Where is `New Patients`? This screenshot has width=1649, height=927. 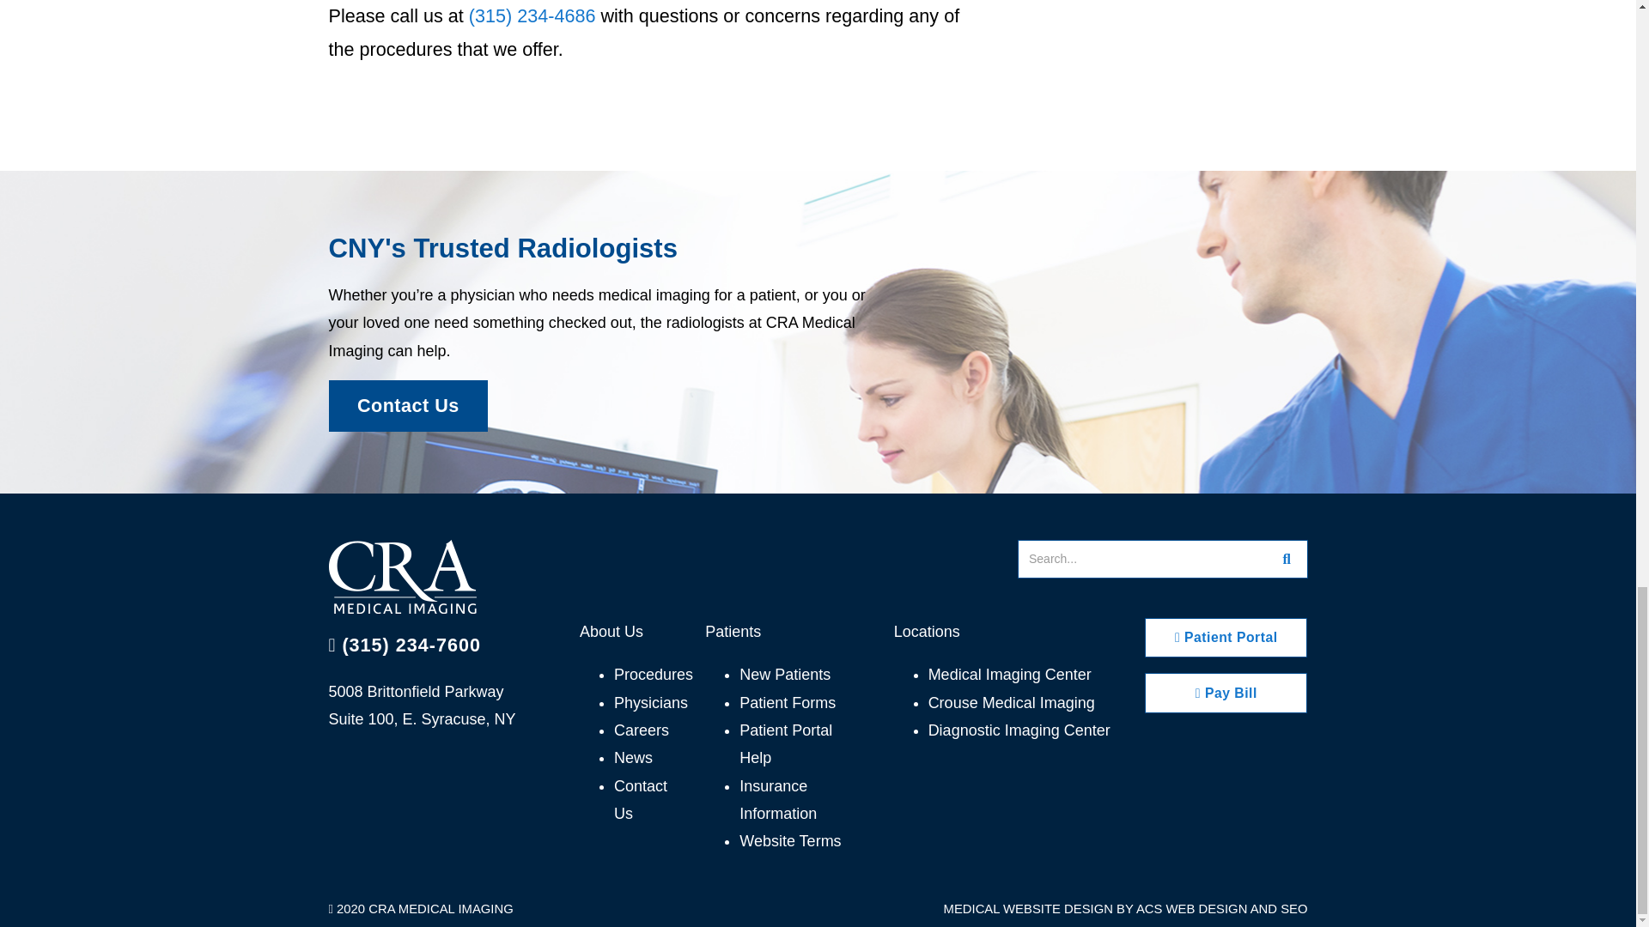
New Patients is located at coordinates (785, 675).